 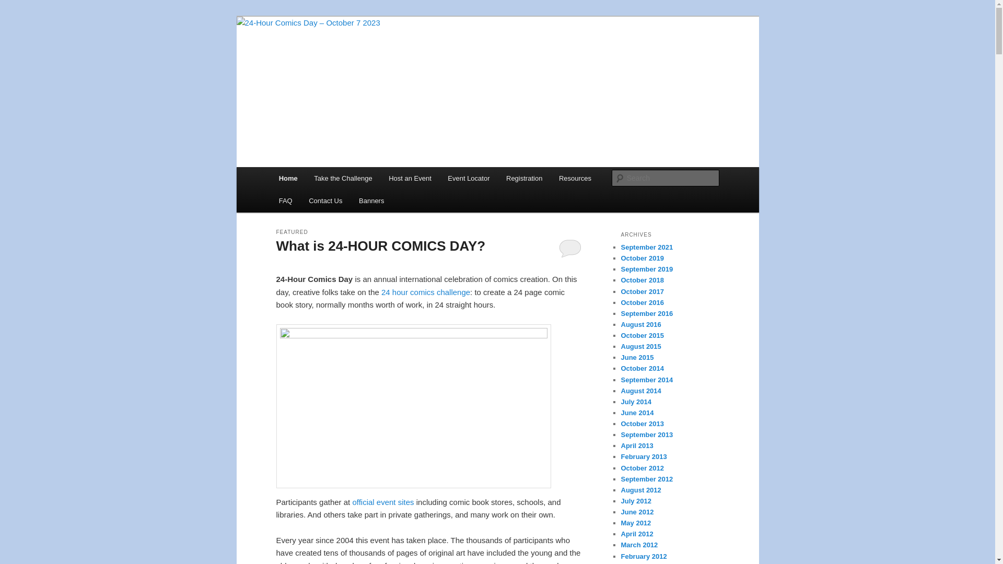 I want to click on July 2012, so click(x=636, y=501).